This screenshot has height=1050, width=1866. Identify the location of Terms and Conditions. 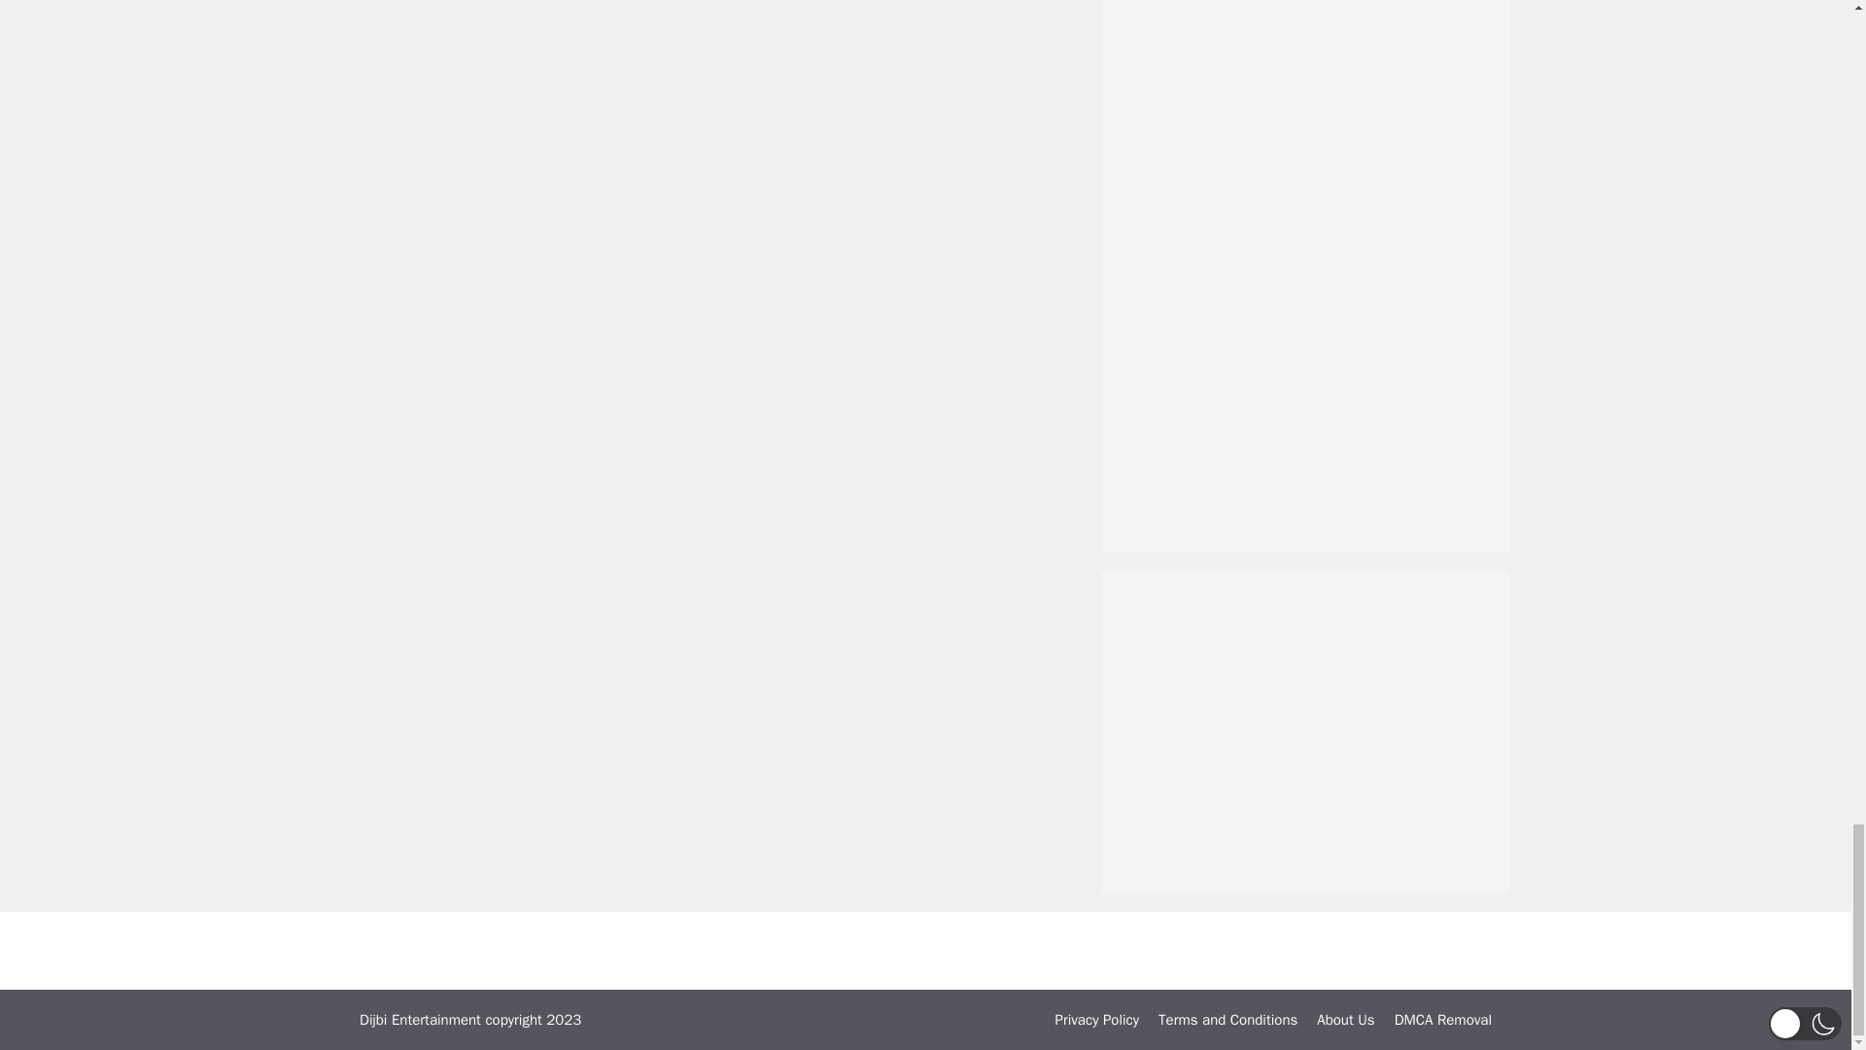
(1227, 1020).